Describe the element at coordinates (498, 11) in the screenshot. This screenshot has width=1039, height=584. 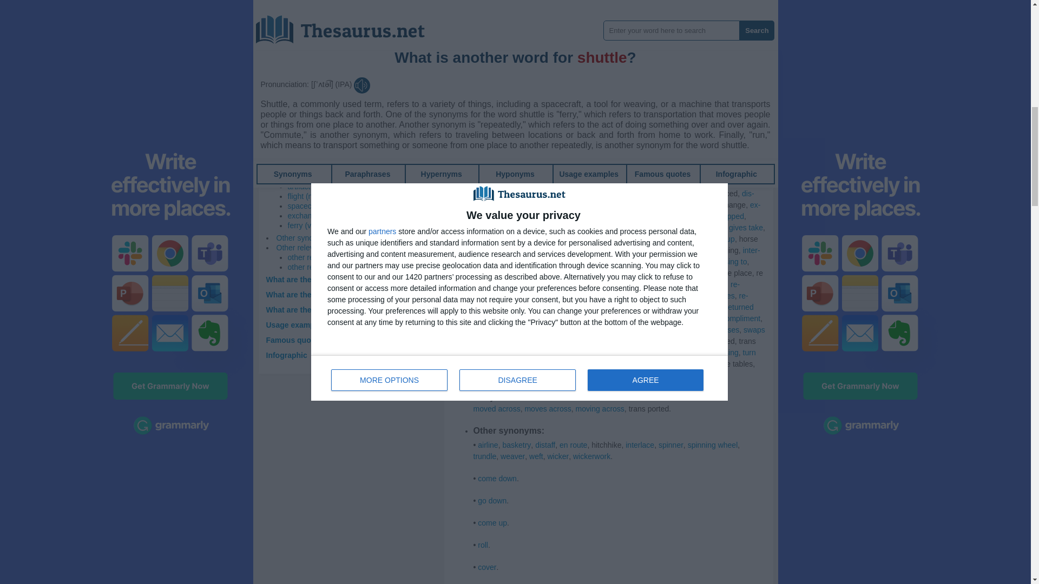
I see `mass transit` at that location.